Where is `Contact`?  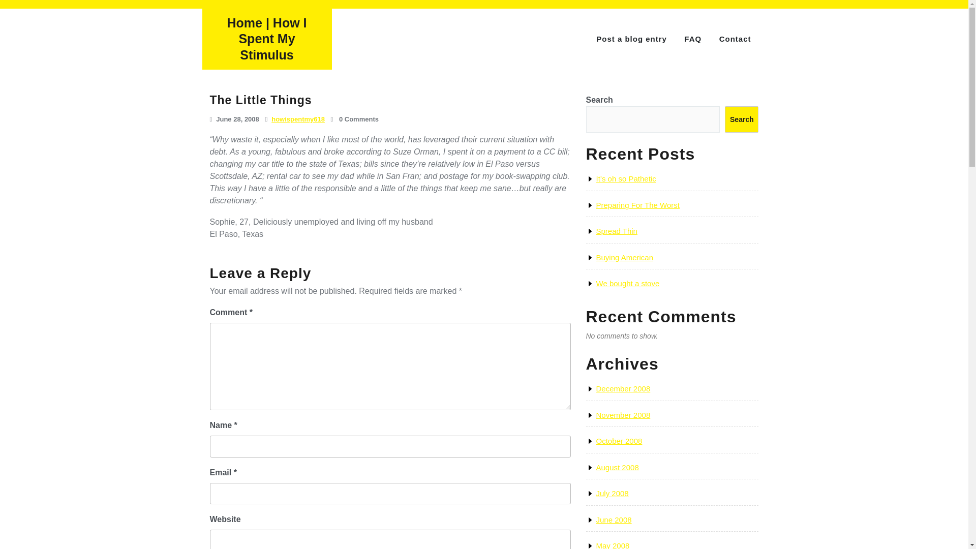
Contact is located at coordinates (735, 40).